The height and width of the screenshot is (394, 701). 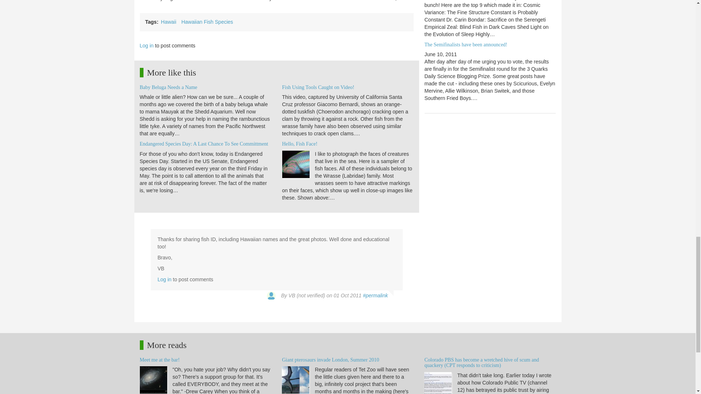 I want to click on Baby Beluga Needs a Name, so click(x=168, y=88).